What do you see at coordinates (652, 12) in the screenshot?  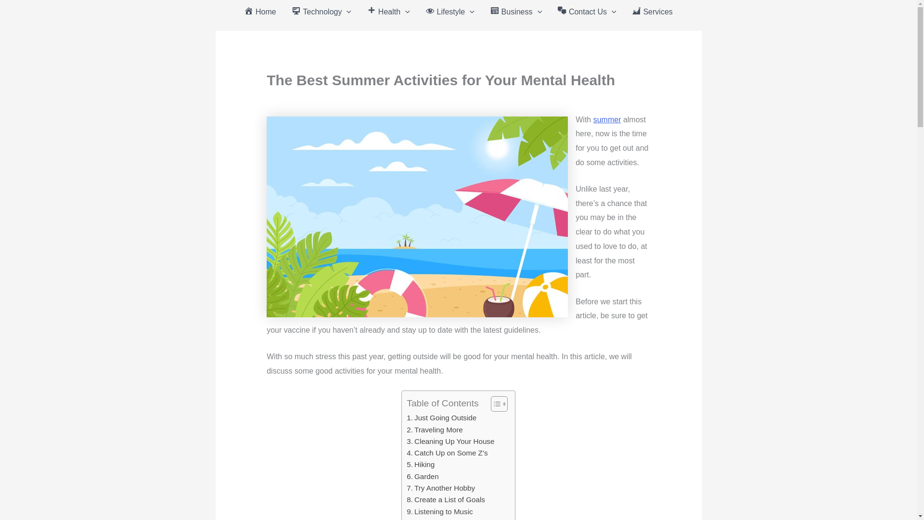 I see `Services` at bounding box center [652, 12].